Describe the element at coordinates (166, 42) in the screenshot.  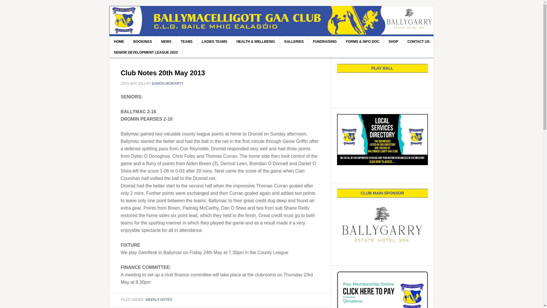
I see `NEWS` at that location.